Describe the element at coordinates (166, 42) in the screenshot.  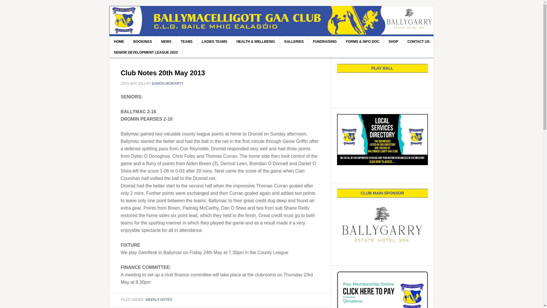
I see `NEWS` at that location.